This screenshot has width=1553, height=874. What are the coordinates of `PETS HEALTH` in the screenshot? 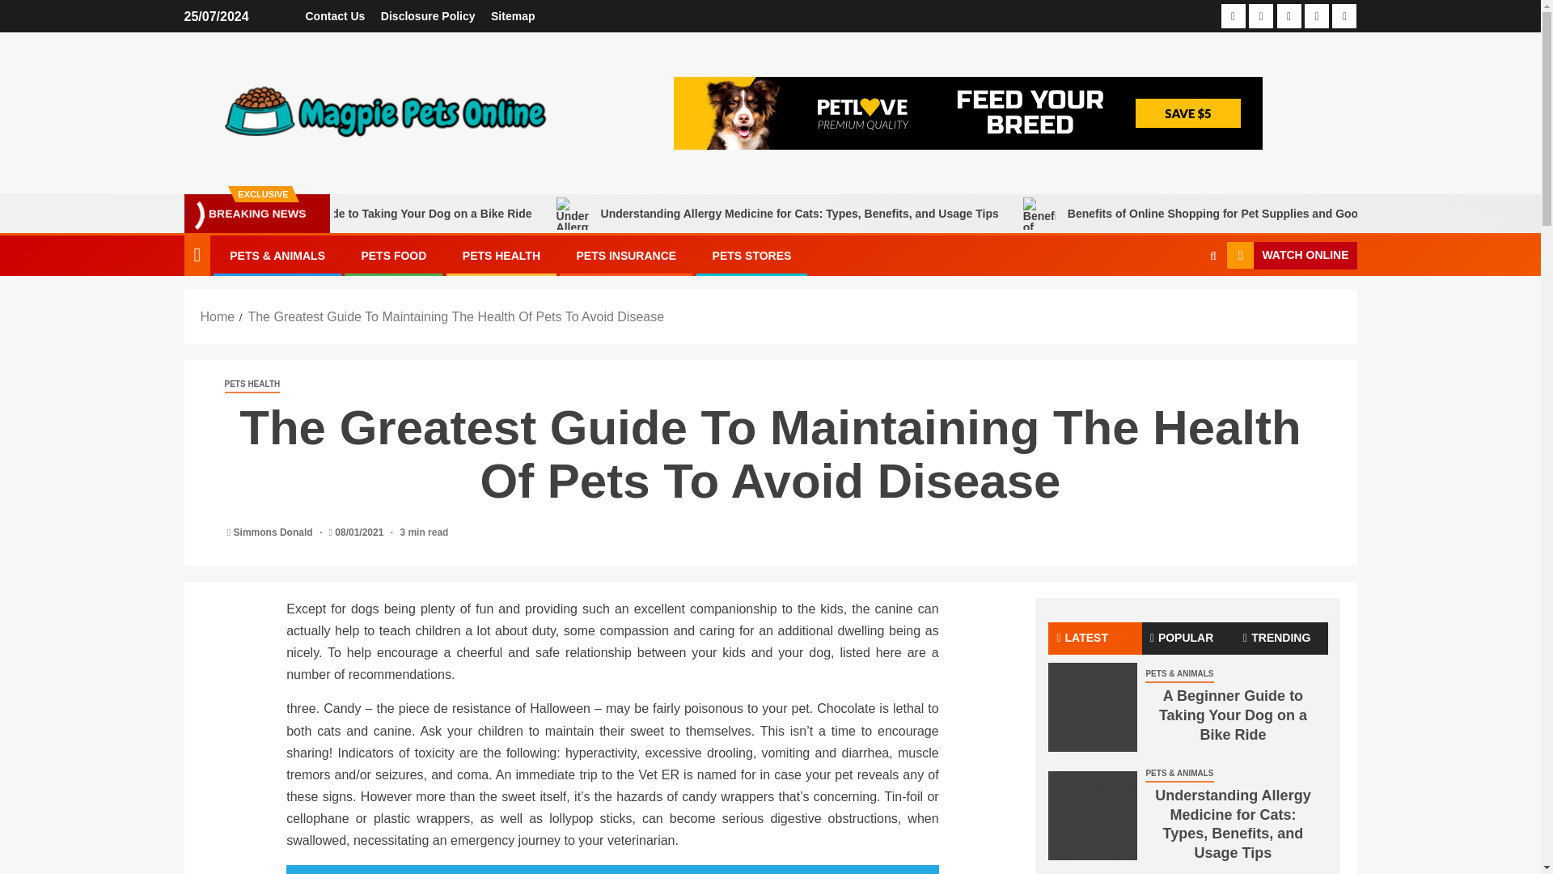 It's located at (252, 385).